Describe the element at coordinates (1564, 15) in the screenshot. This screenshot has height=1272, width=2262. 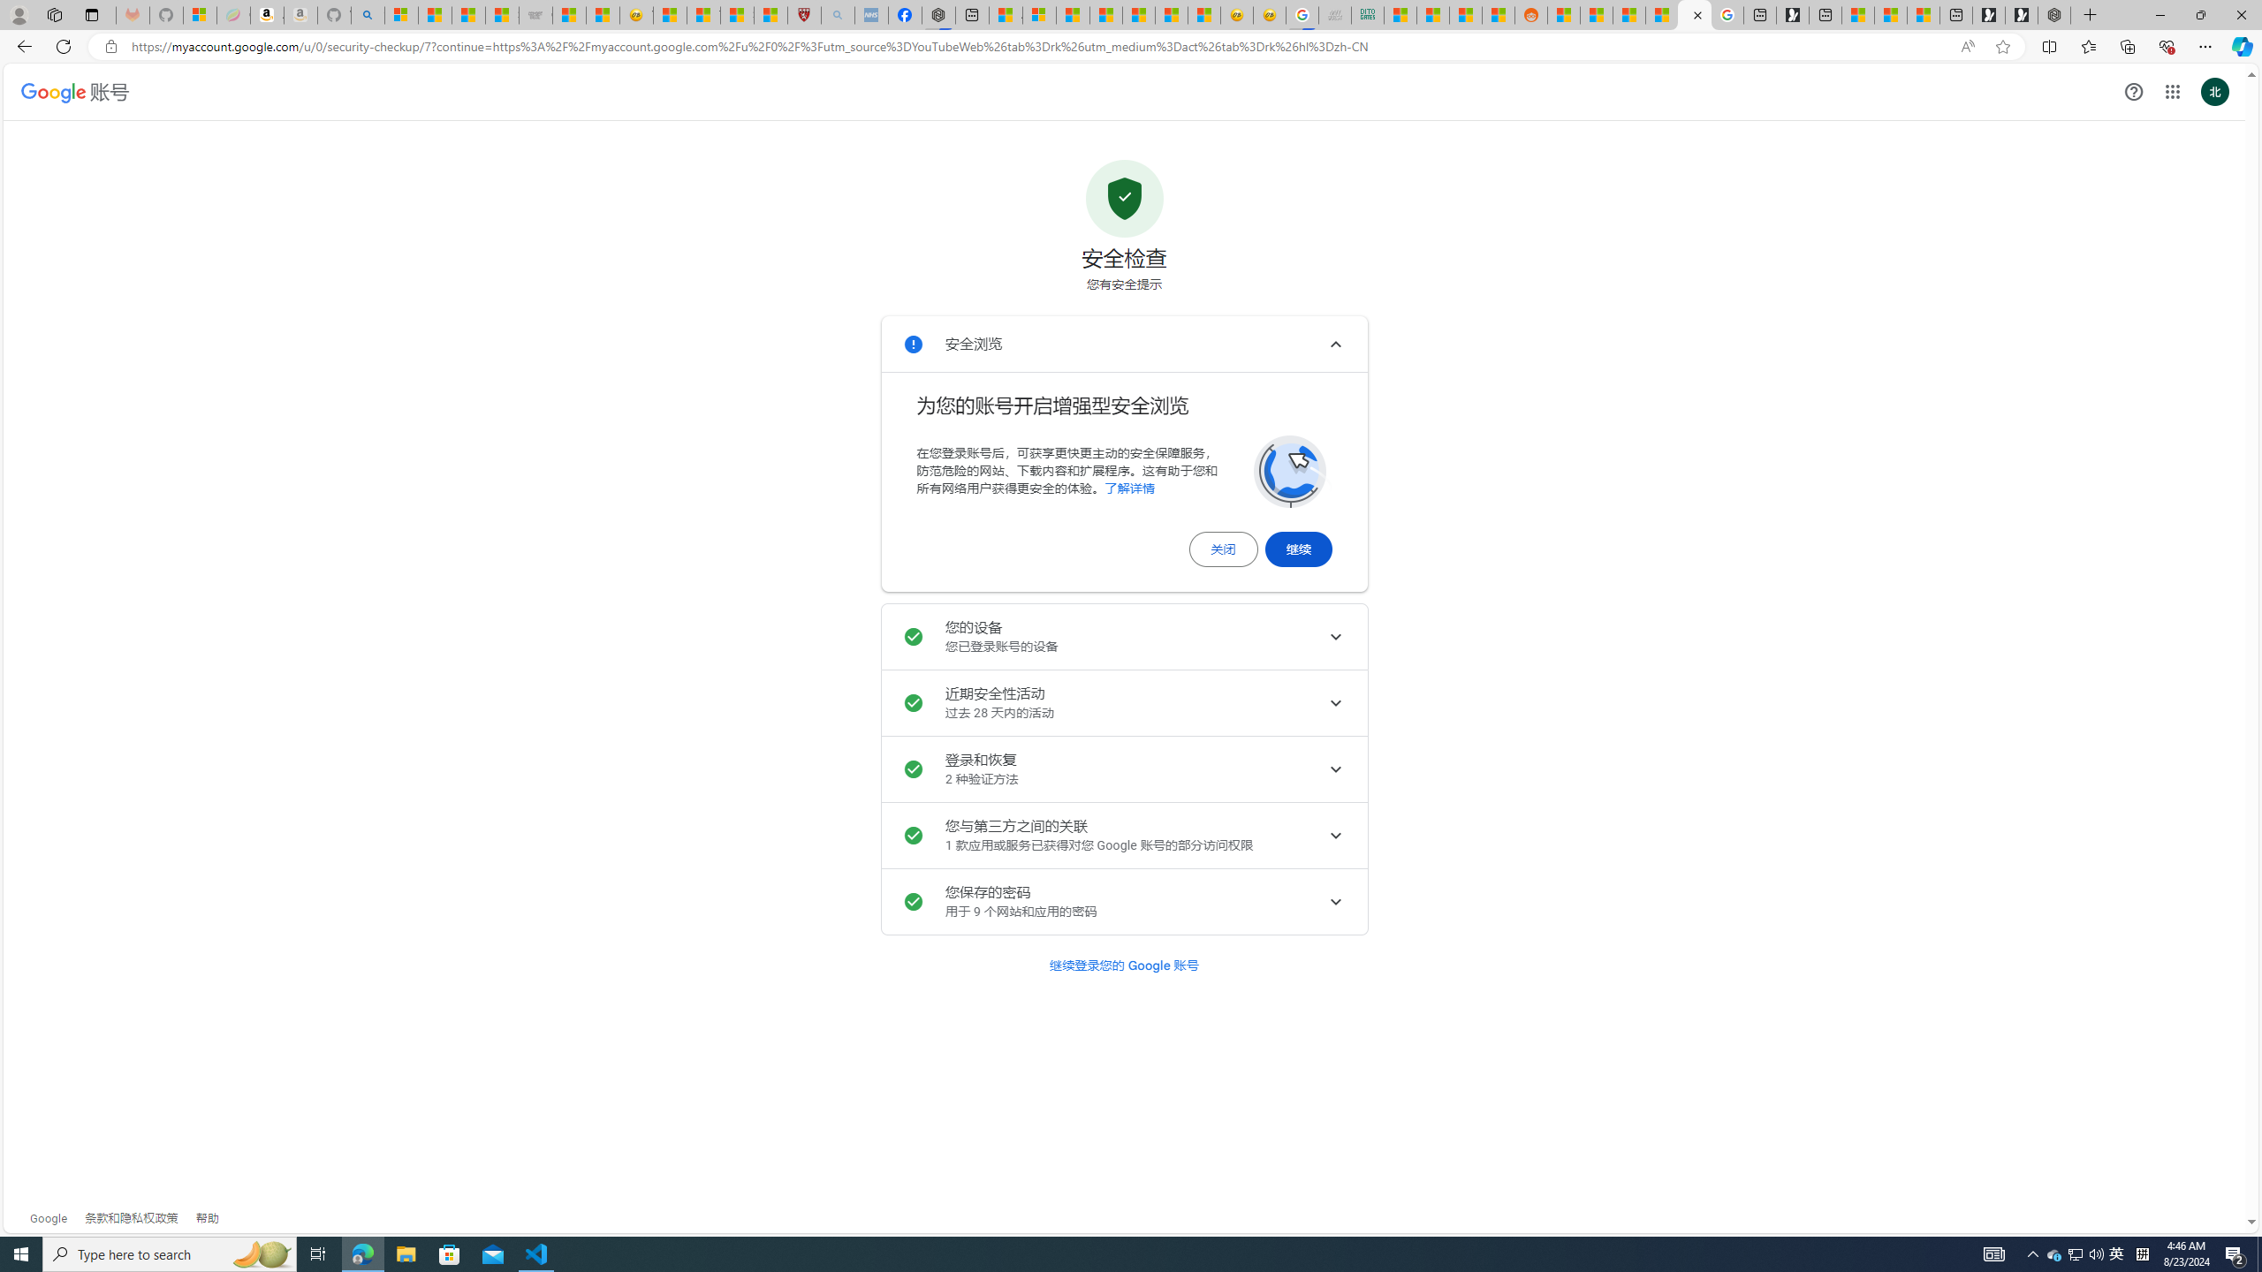
I see `R******* | Trusted Community Engagement and Contributions` at that location.